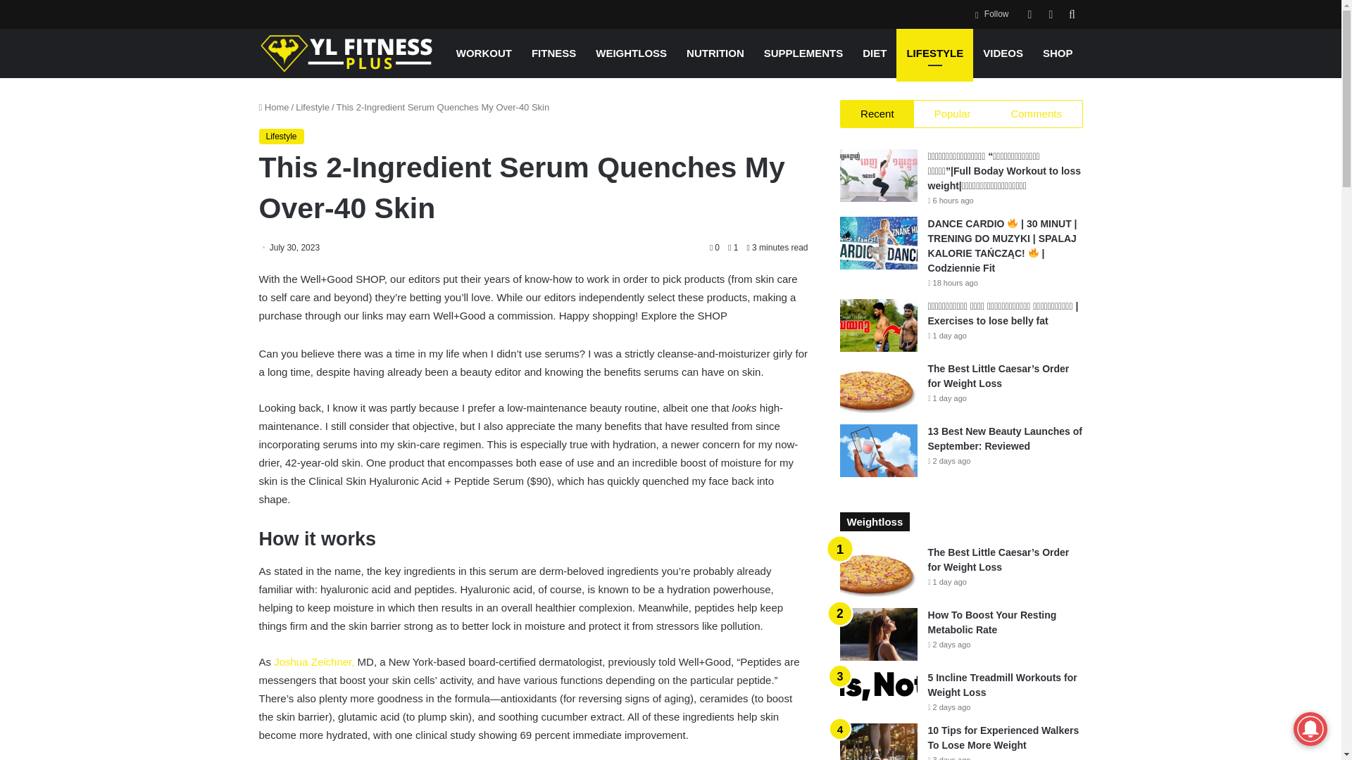 The height and width of the screenshot is (760, 1352). Describe the element at coordinates (934, 53) in the screenshot. I see `LIFESTYLE` at that location.